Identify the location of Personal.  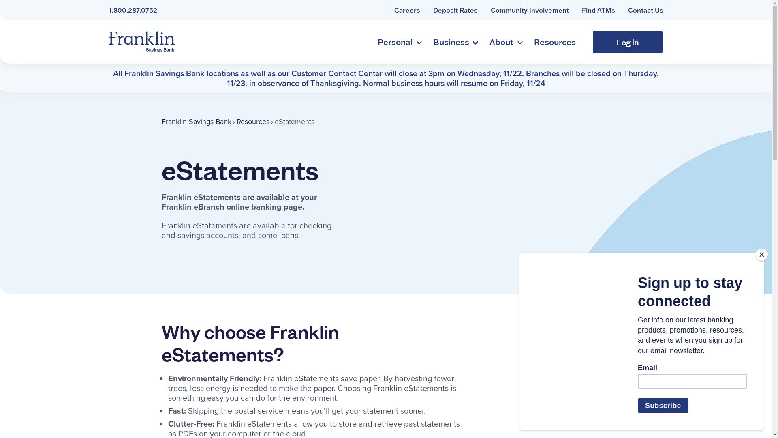
(399, 42).